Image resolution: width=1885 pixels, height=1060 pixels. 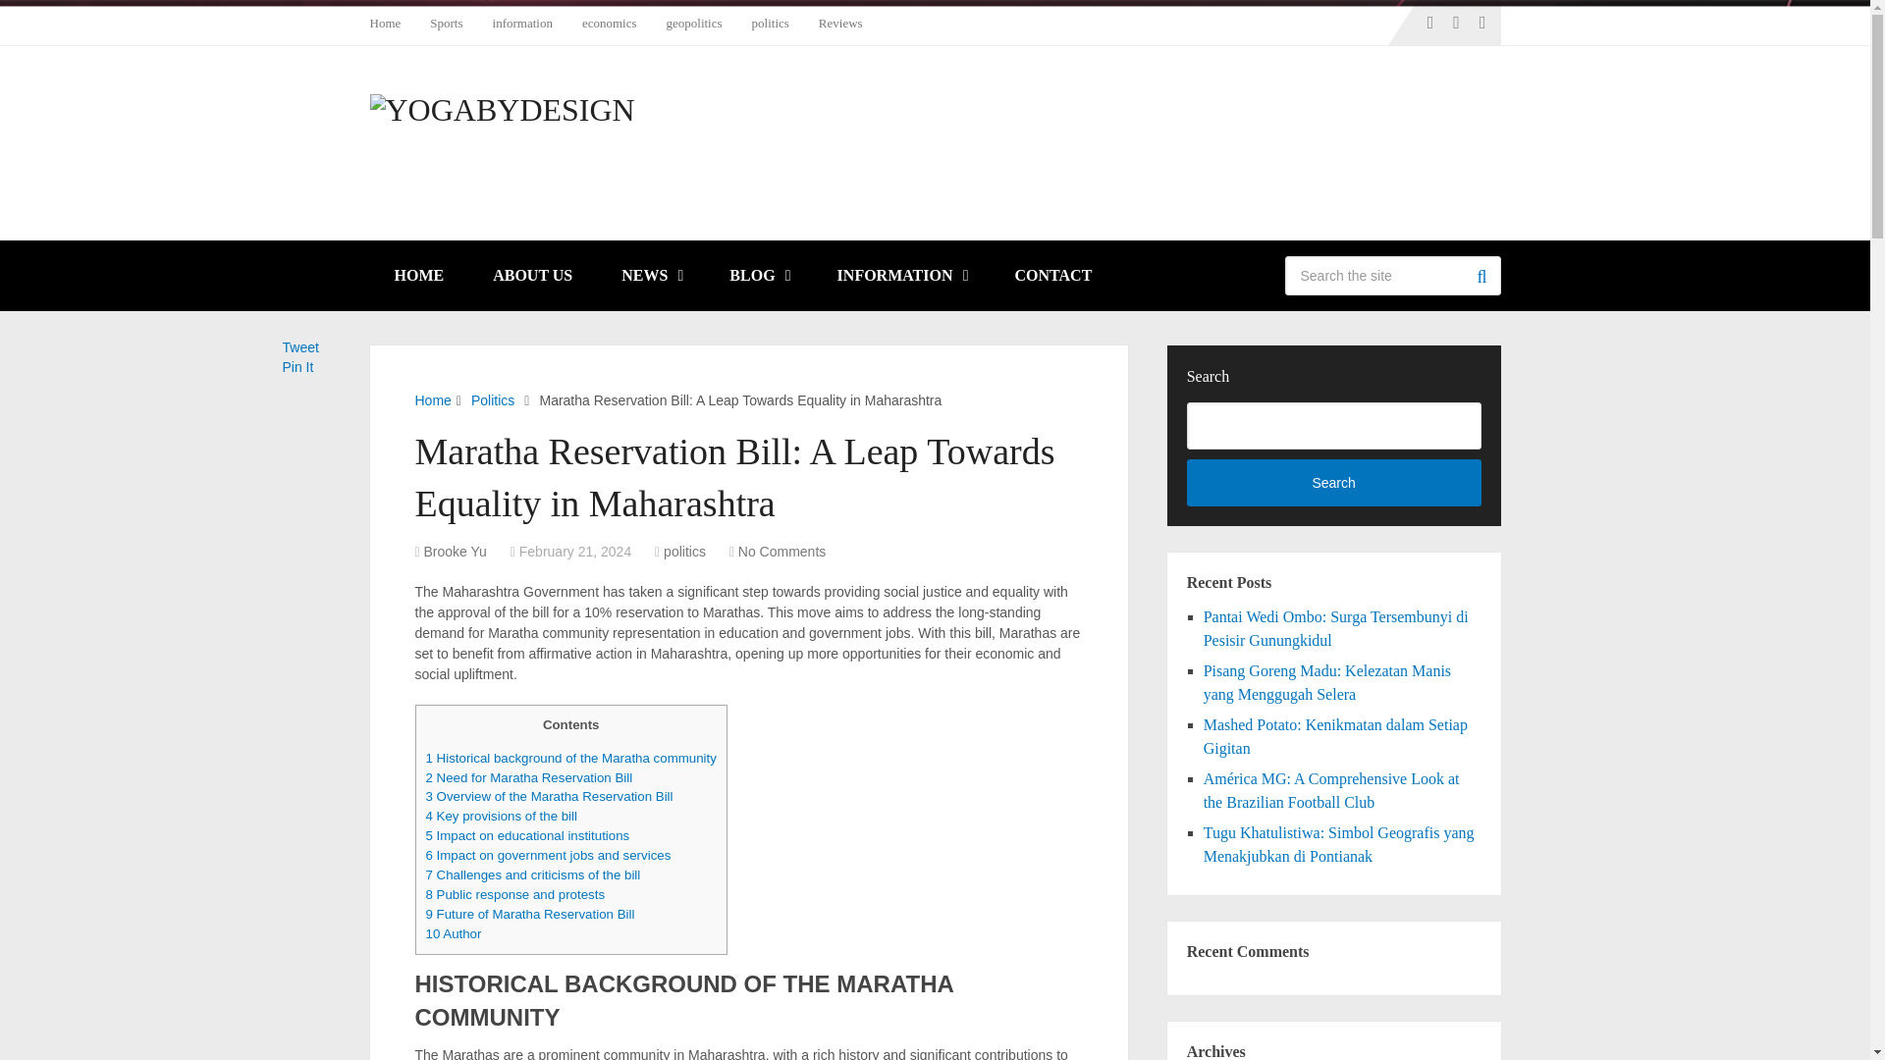 What do you see at coordinates (683, 552) in the screenshot?
I see `View all posts in politics` at bounding box center [683, 552].